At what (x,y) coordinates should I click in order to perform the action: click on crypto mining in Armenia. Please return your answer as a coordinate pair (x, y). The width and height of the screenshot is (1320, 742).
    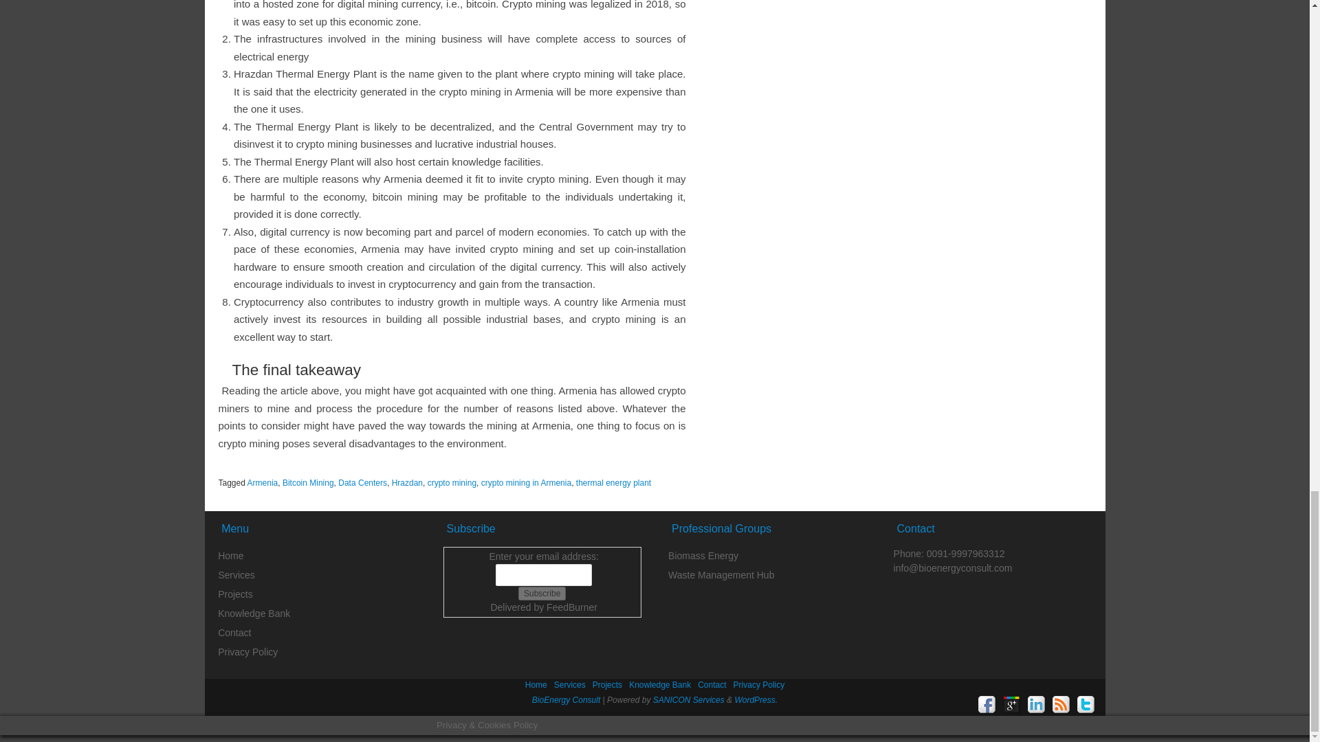
    Looking at the image, I should click on (527, 482).